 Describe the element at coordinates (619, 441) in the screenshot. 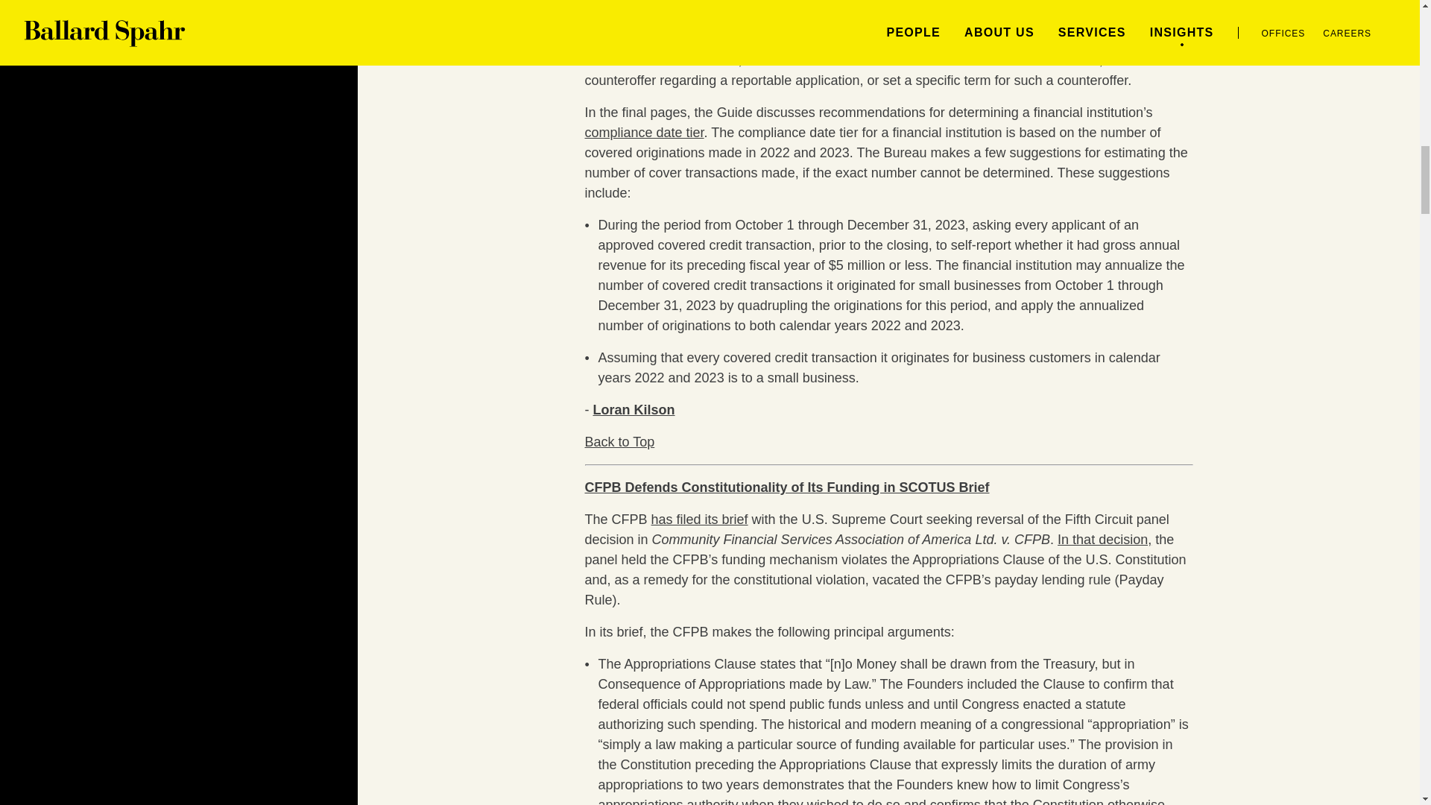

I see `Back to Top` at that location.